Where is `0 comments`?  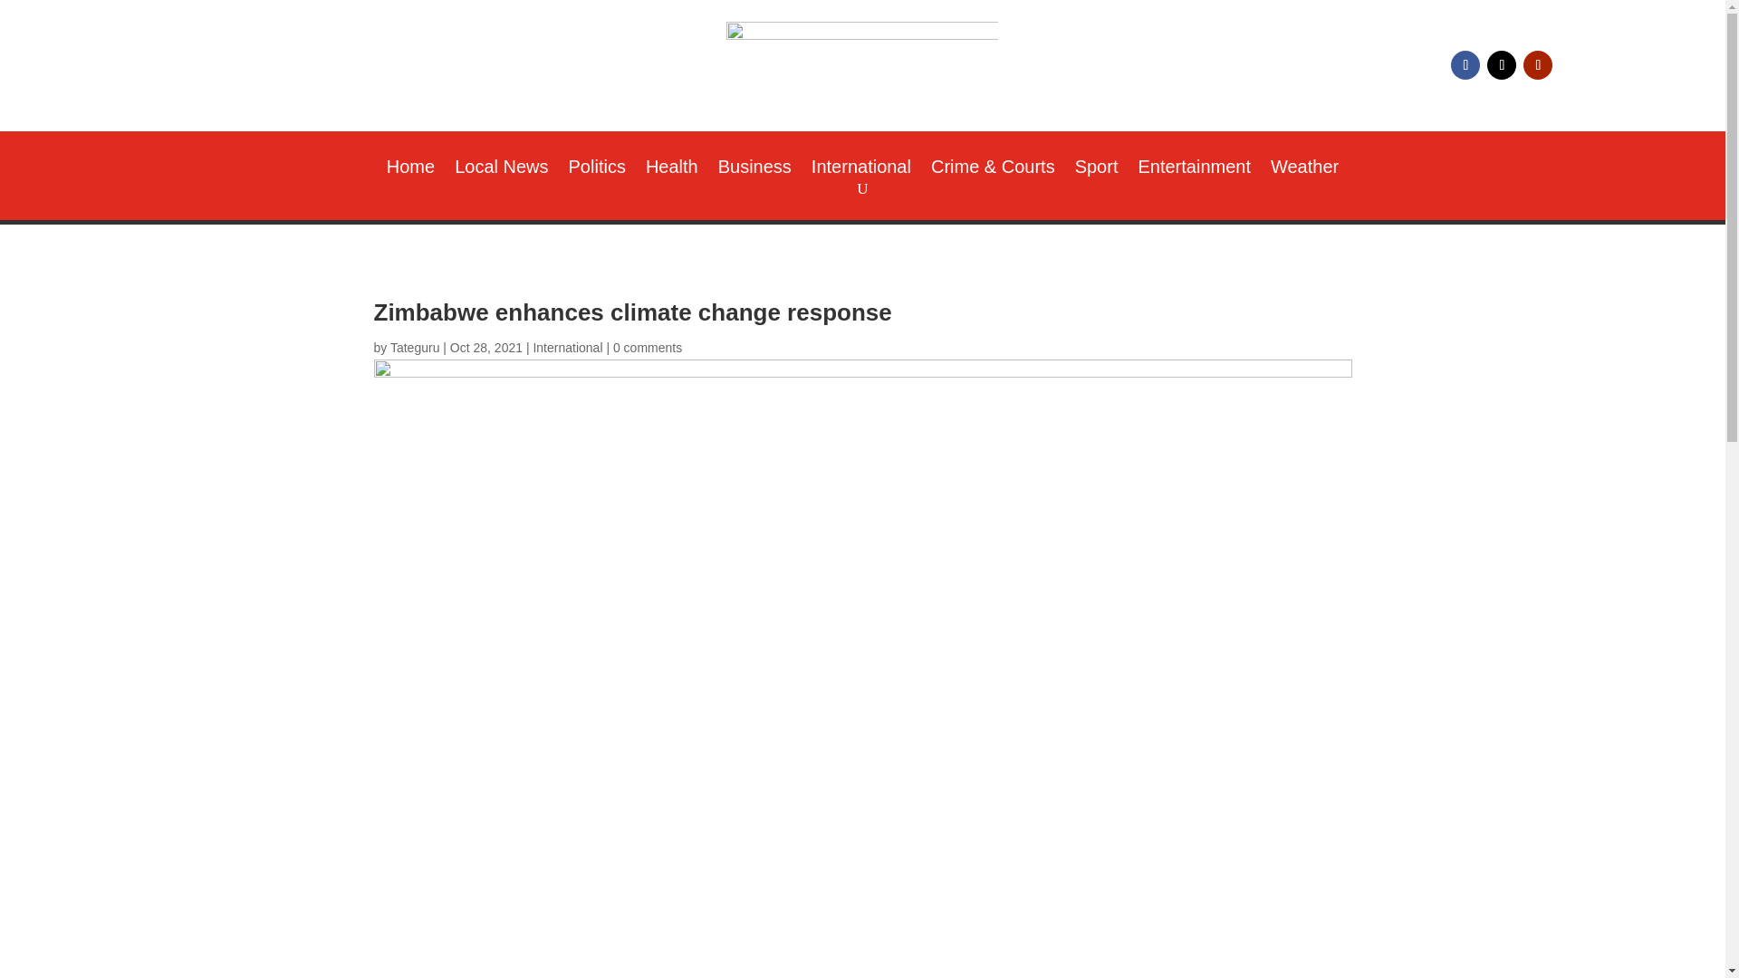
0 comments is located at coordinates (647, 348).